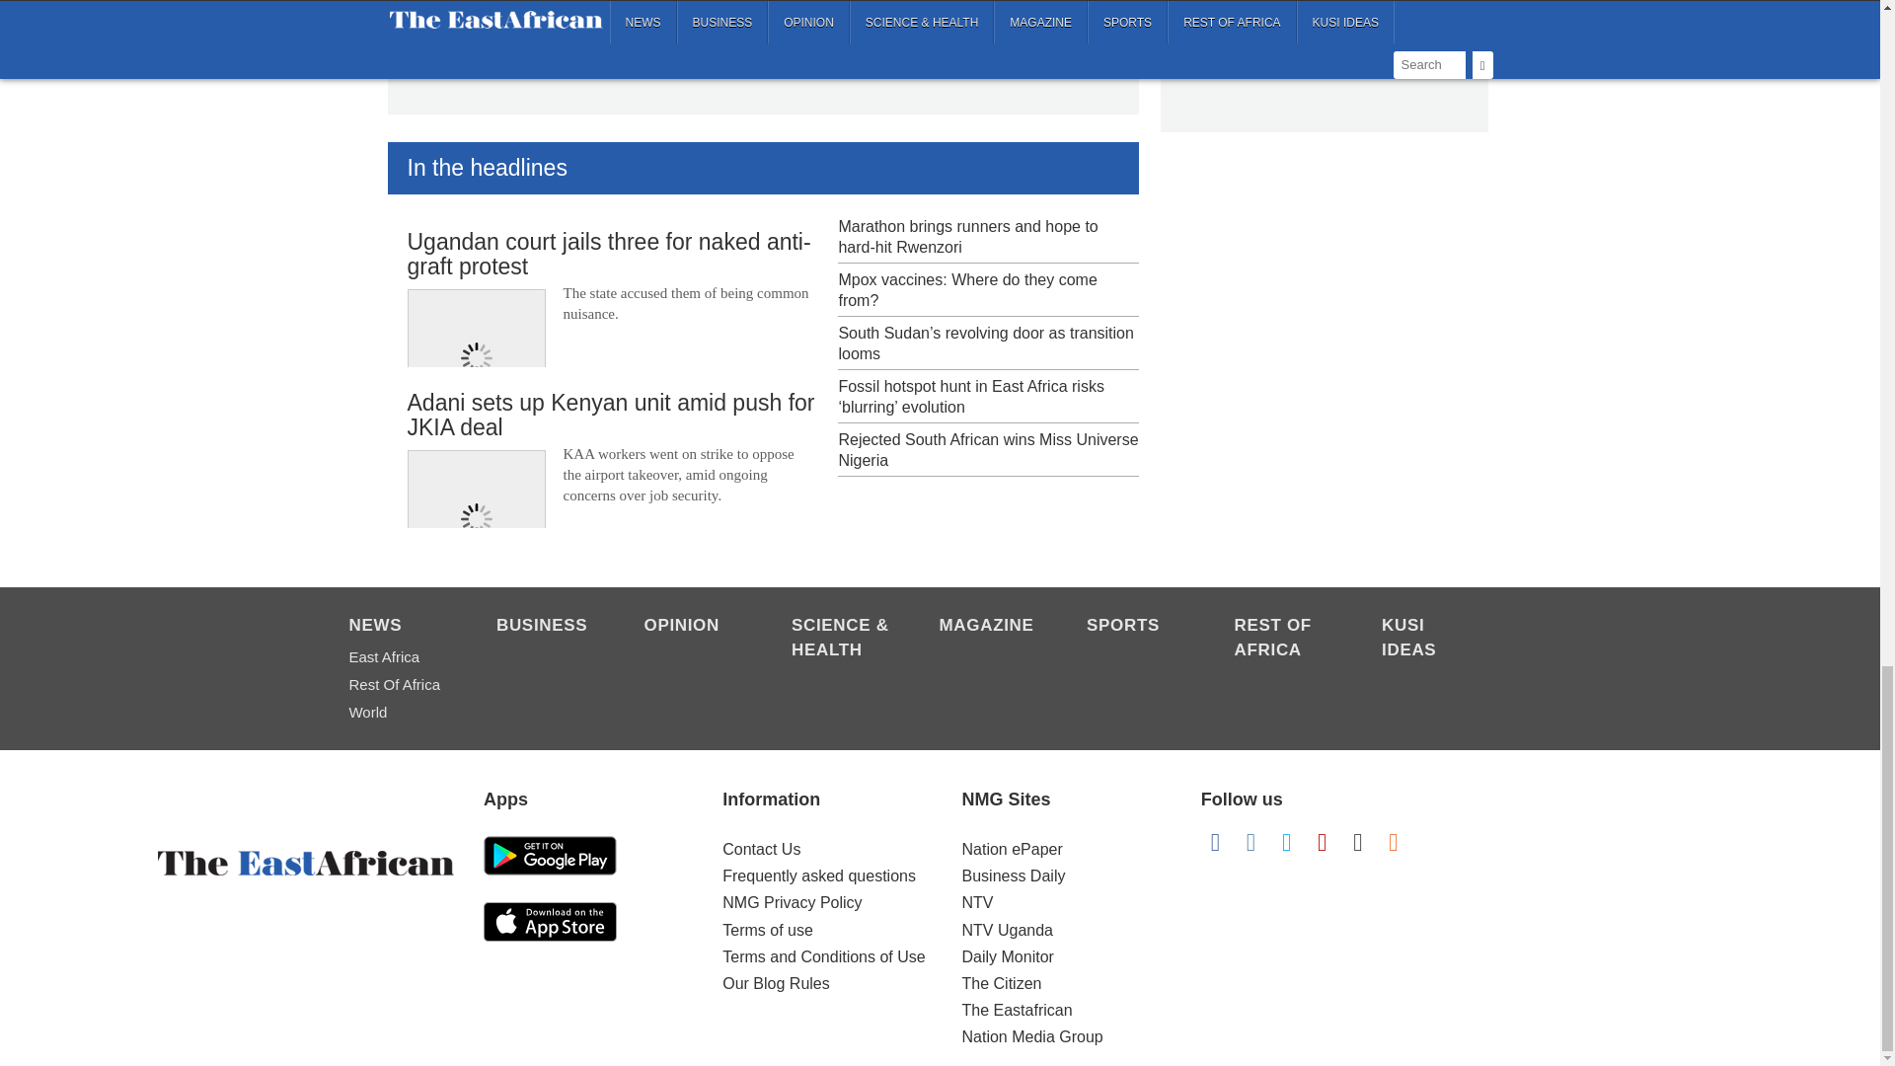  What do you see at coordinates (1137, 627) in the screenshot?
I see `Sports` at bounding box center [1137, 627].